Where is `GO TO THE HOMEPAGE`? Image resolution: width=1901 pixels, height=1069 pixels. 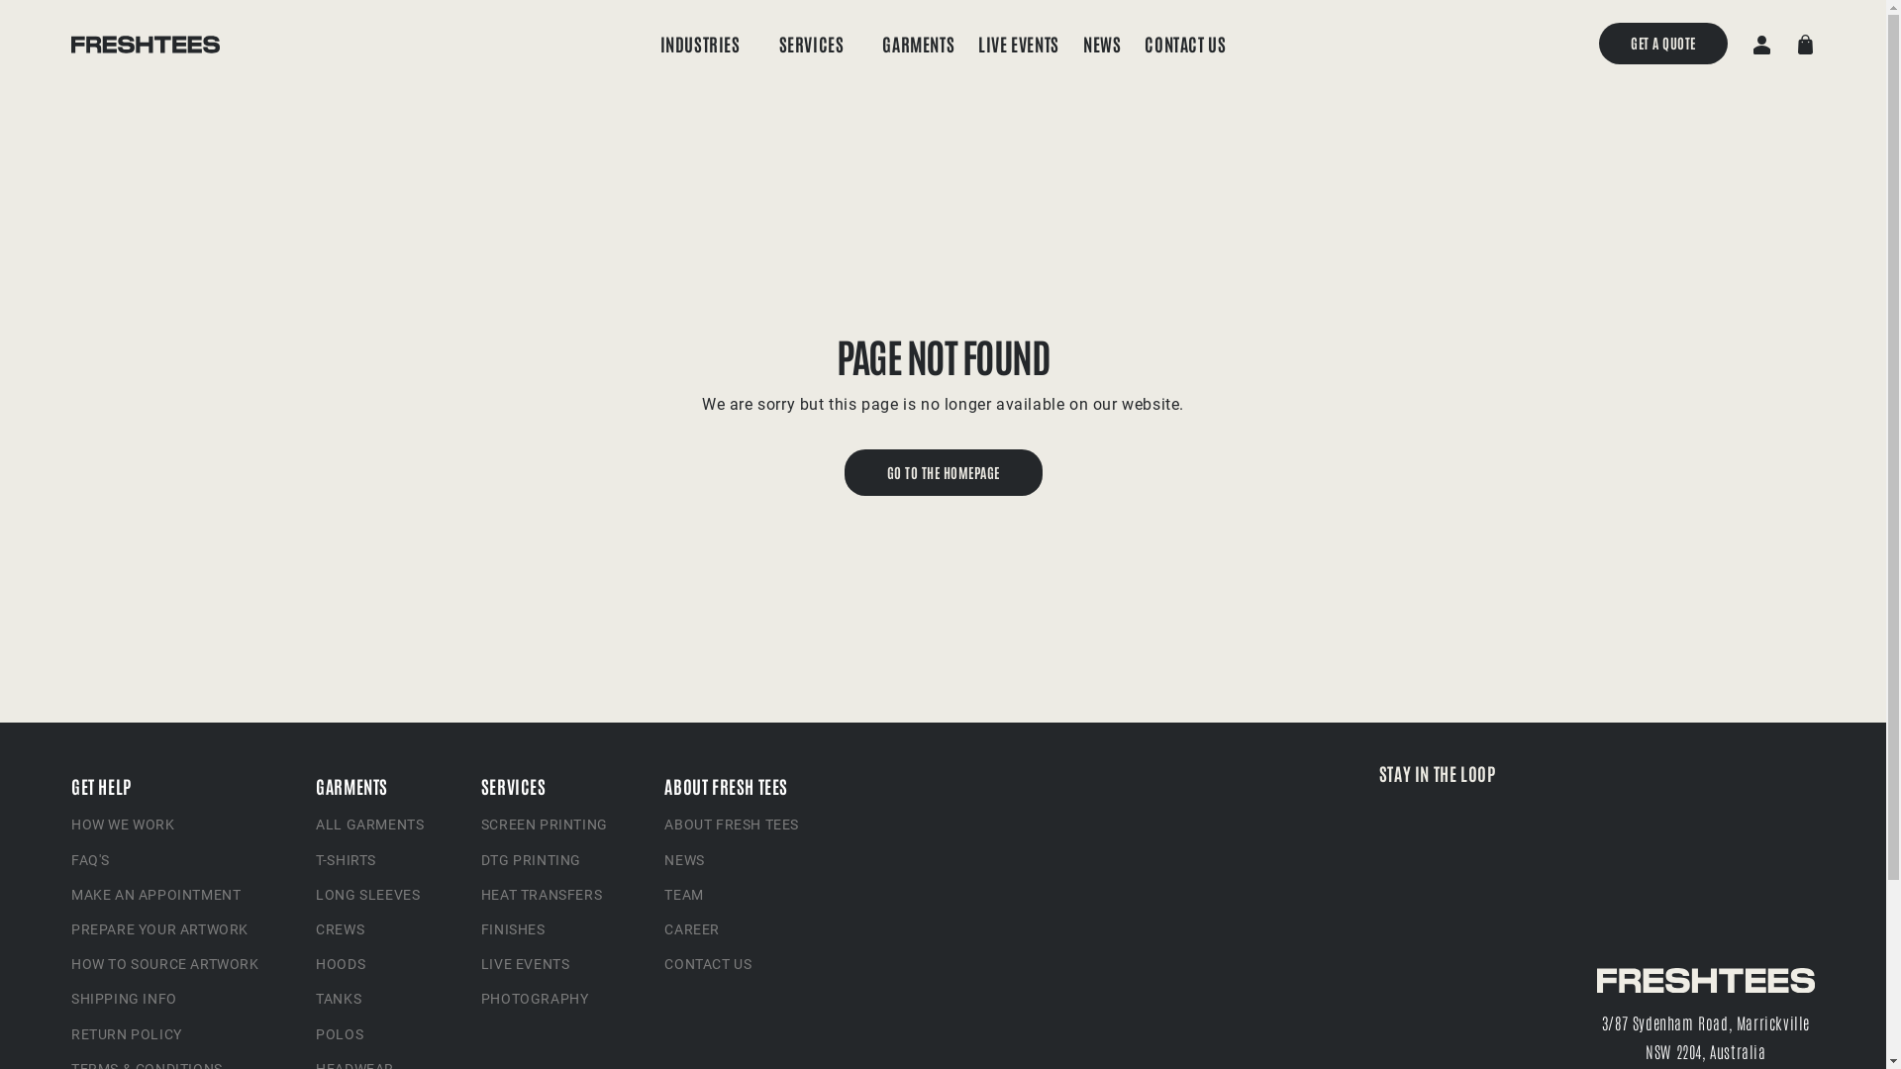
GO TO THE HOMEPAGE is located at coordinates (943, 473).